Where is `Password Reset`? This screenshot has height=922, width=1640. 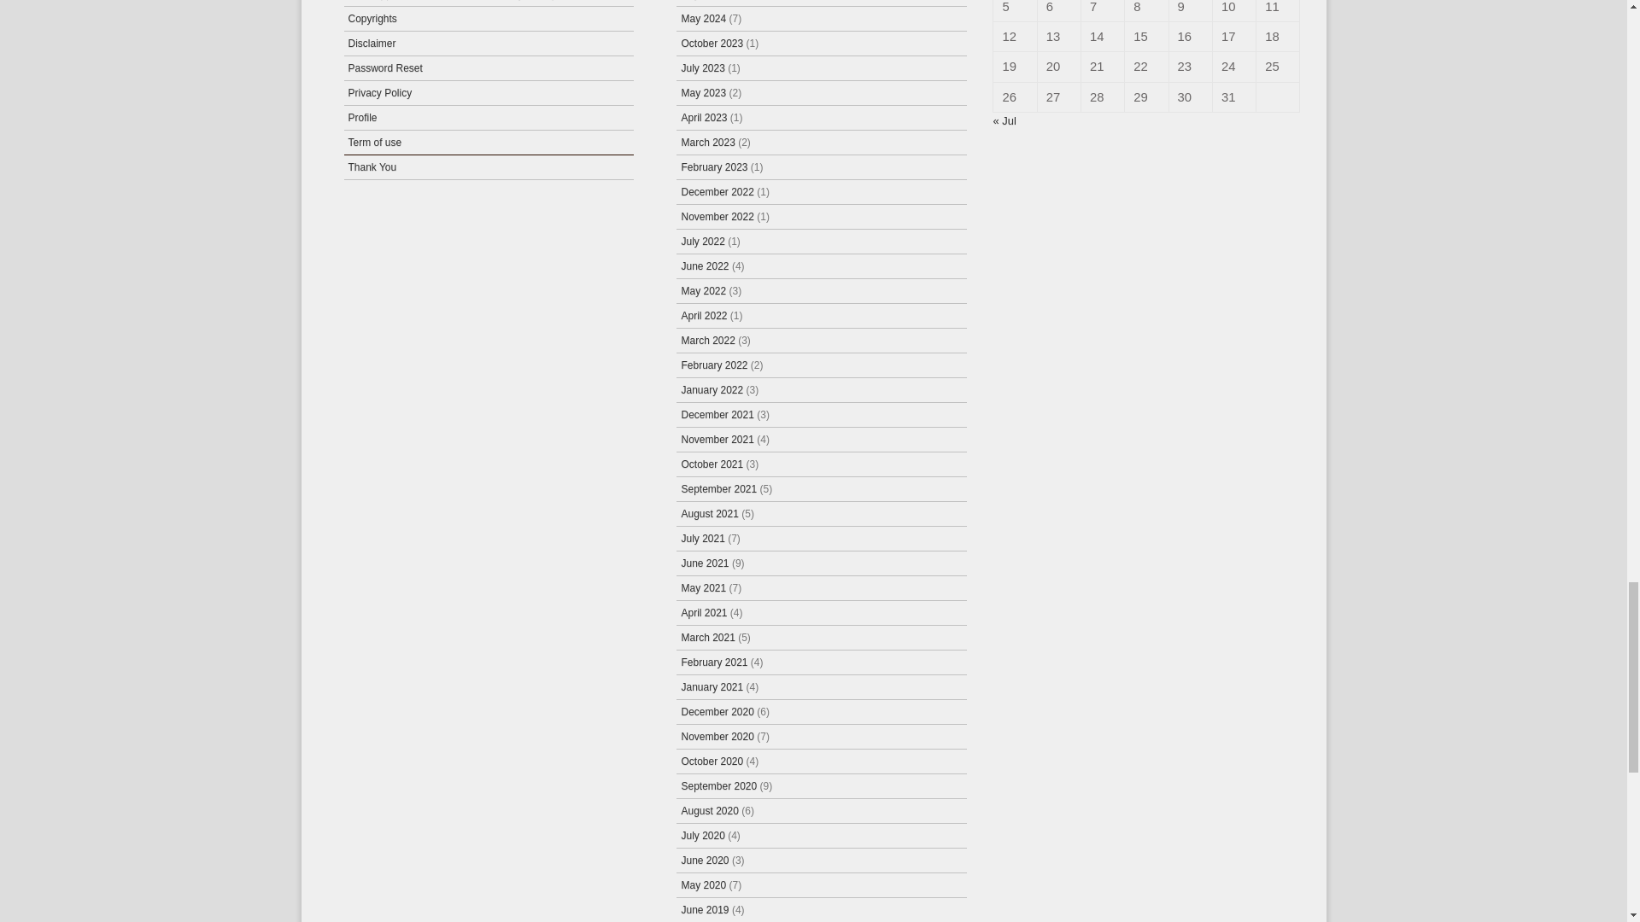
Password Reset is located at coordinates (385, 68).